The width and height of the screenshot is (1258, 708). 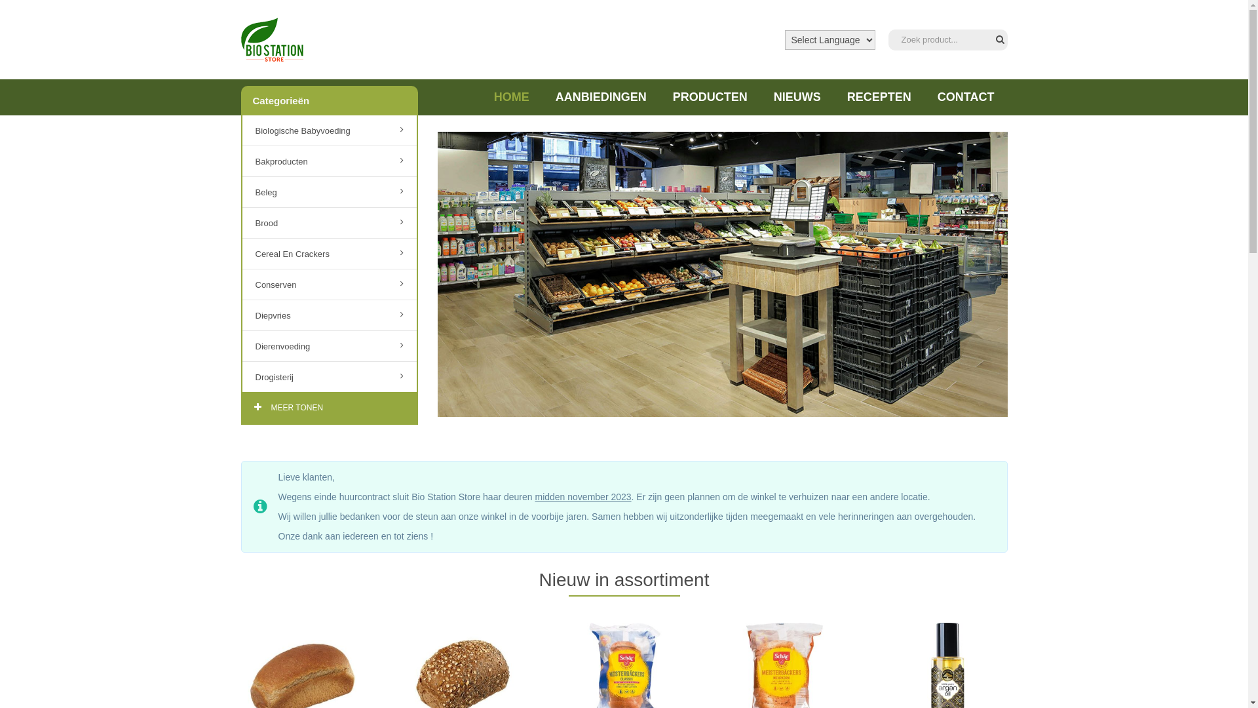 I want to click on HOME, so click(x=512, y=97).